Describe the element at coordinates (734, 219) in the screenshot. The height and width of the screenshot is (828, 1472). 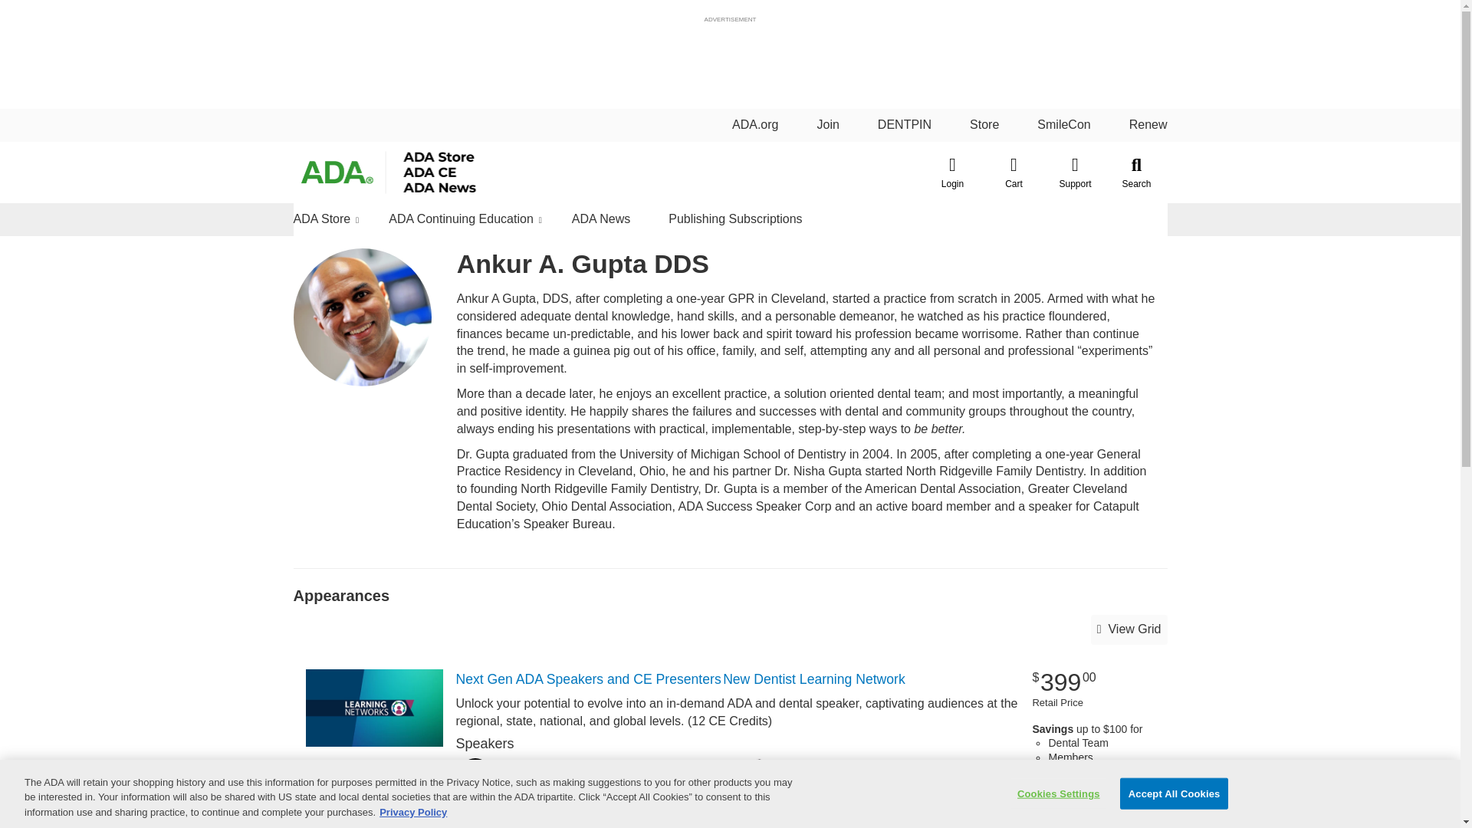
I see `Publishing Subscriptions` at that location.